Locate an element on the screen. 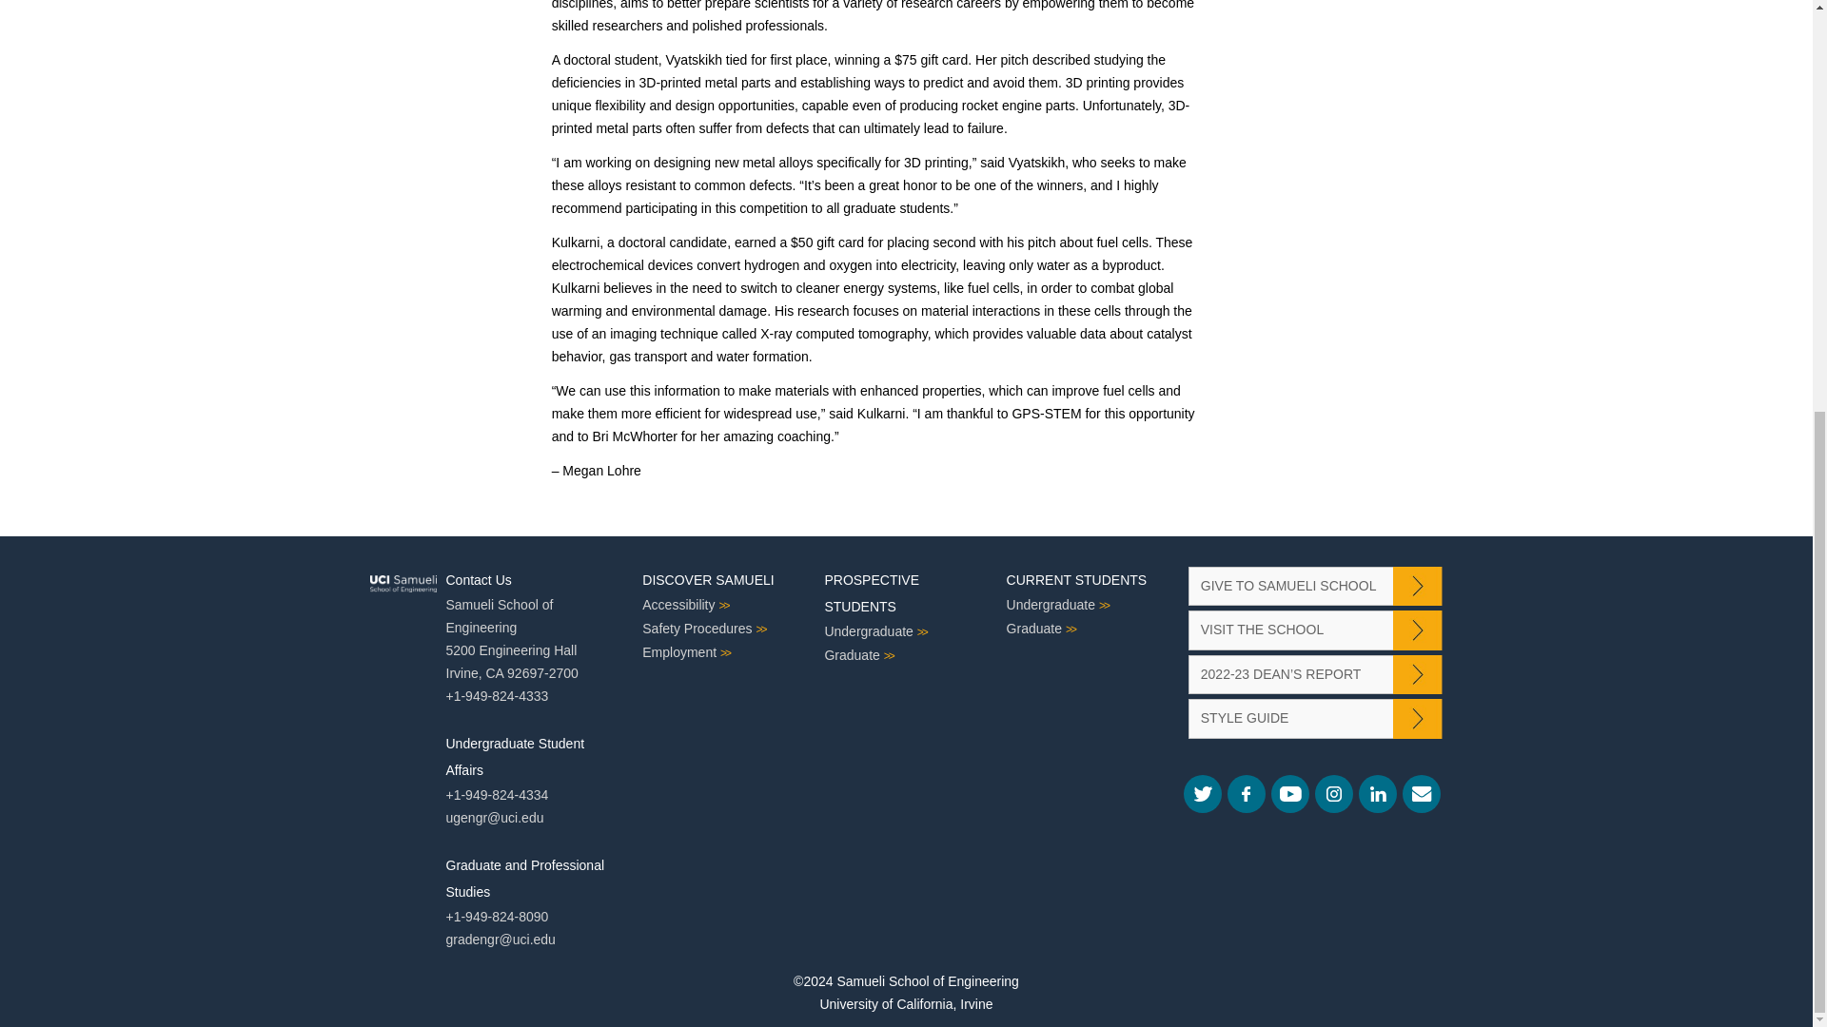 The image size is (1827, 1027). Follow Samueli School of Engineering at UC Irvine on YouTube is located at coordinates (1290, 794).